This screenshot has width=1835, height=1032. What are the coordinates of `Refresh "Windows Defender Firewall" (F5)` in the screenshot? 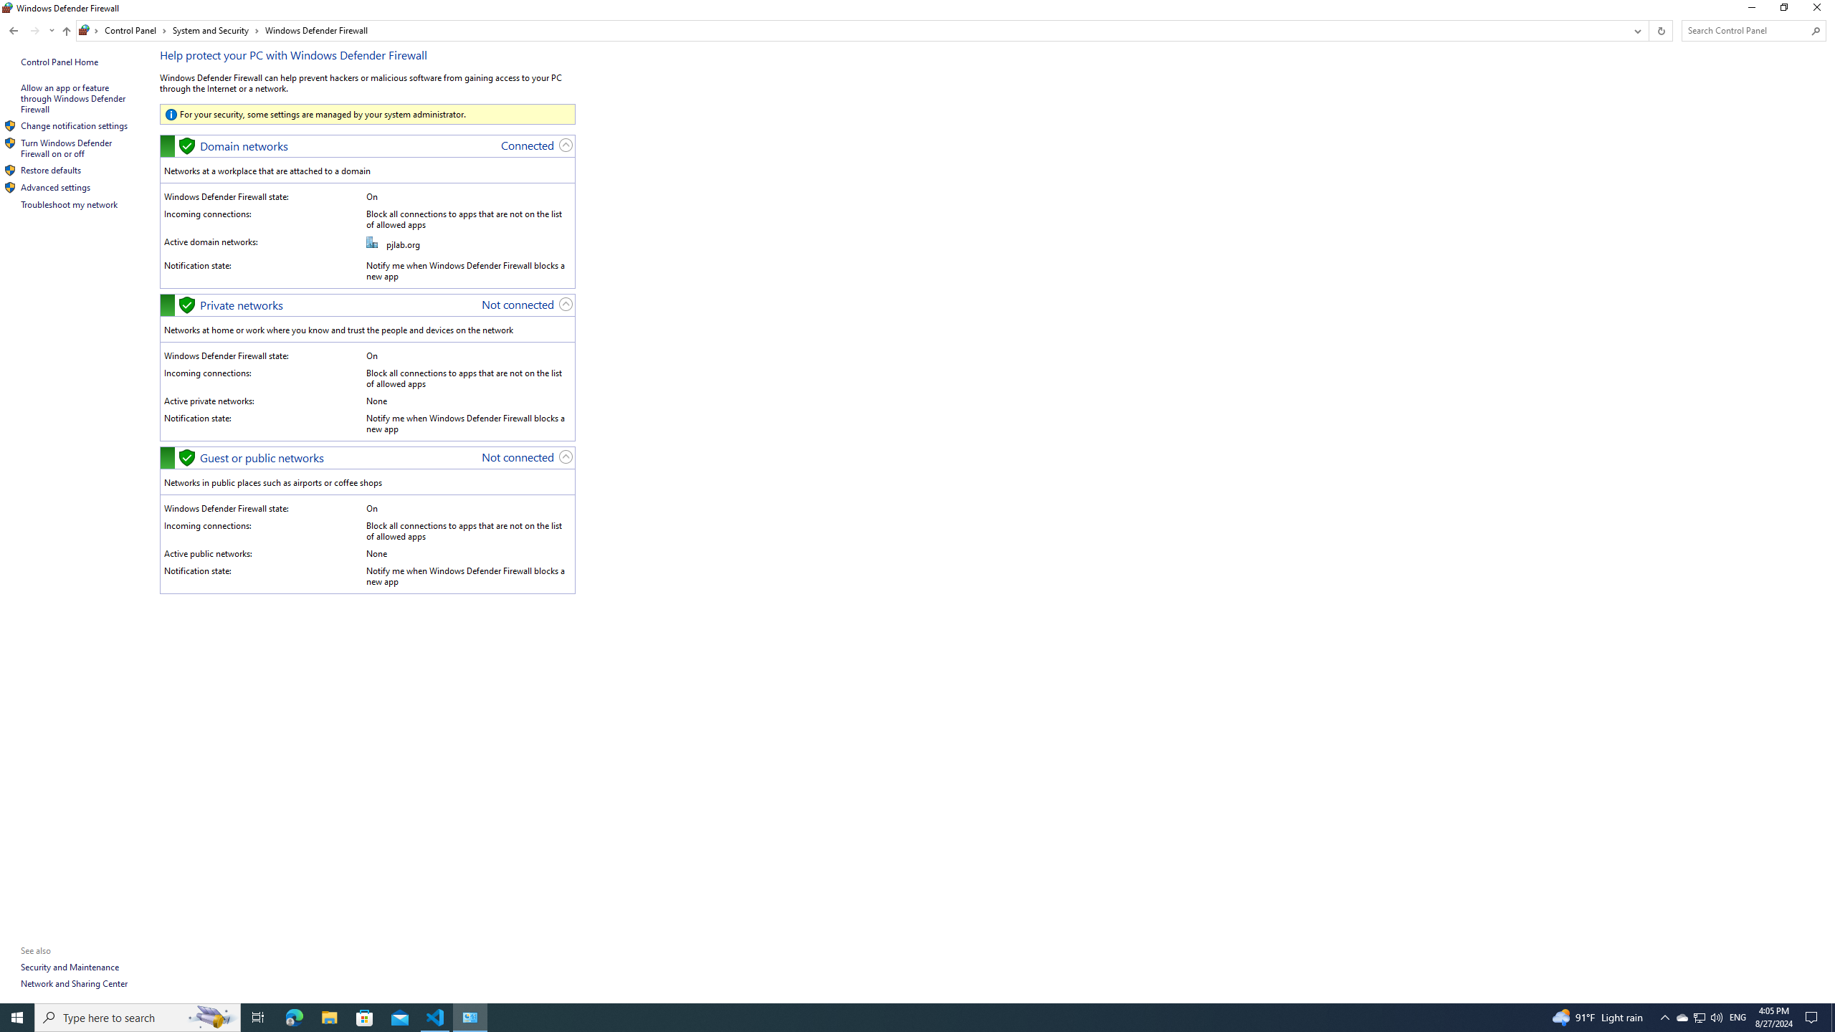 It's located at (1659, 30).